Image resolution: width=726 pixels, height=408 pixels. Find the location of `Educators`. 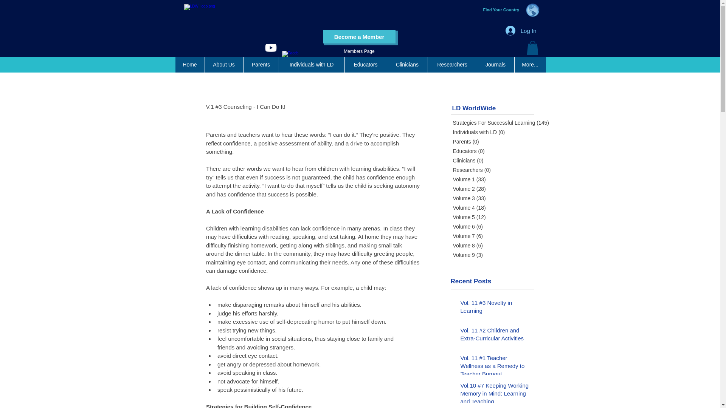

Educators is located at coordinates (365, 65).